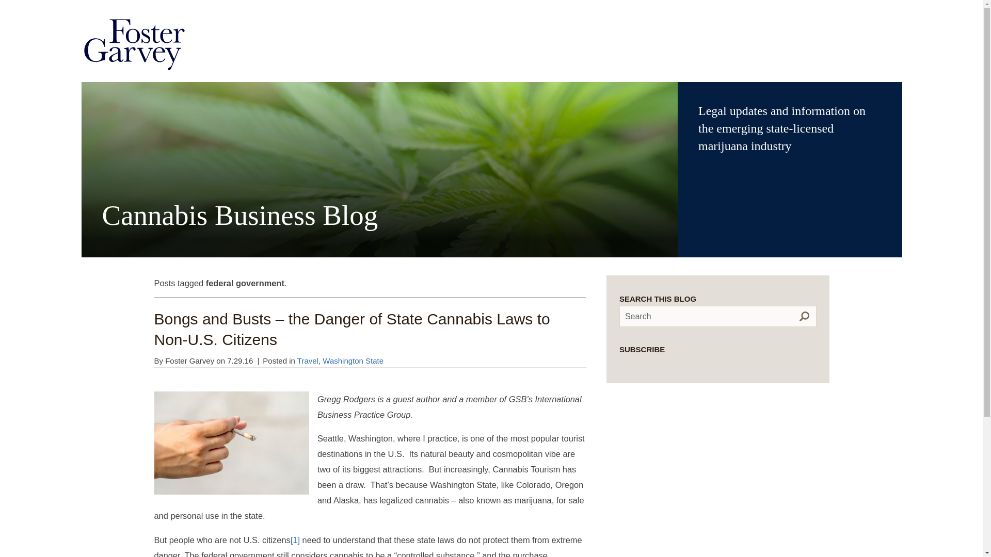 Image resolution: width=991 pixels, height=557 pixels. Describe the element at coordinates (353, 361) in the screenshot. I see `Washington State` at that location.